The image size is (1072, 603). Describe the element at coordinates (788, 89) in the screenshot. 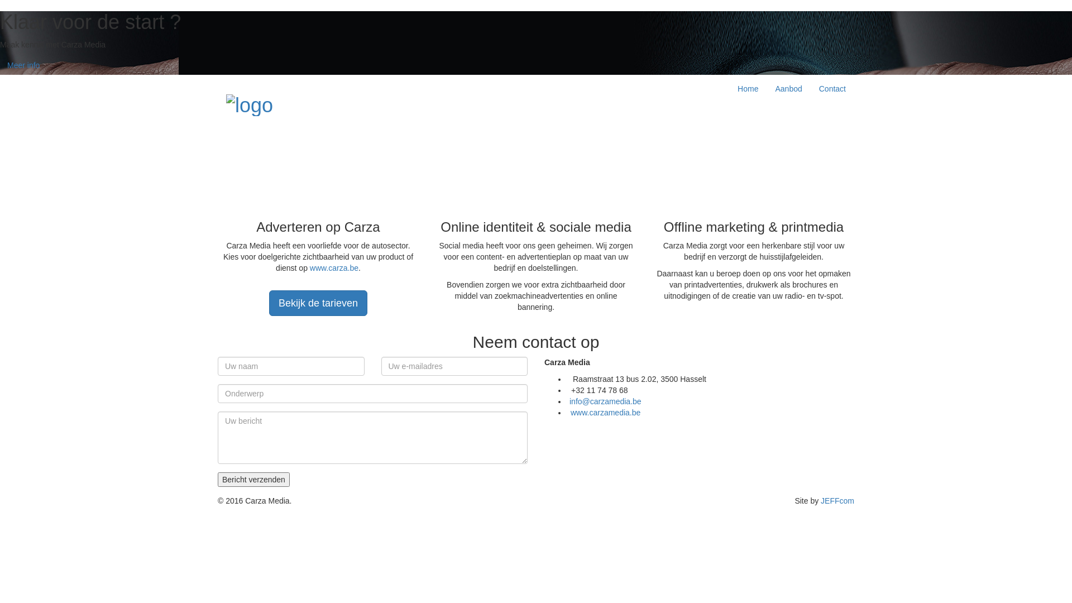

I see `Aanbod` at that location.